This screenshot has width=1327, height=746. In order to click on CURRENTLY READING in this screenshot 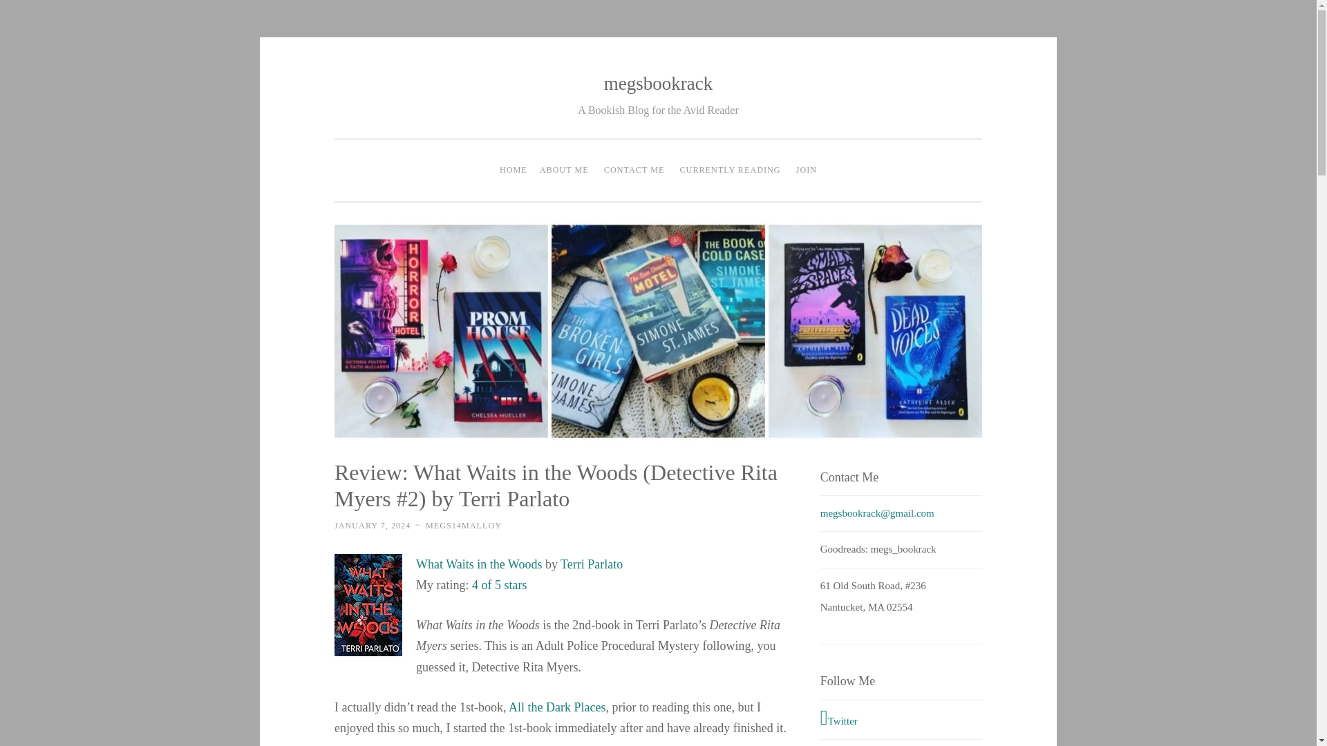, I will do `click(730, 170)`.